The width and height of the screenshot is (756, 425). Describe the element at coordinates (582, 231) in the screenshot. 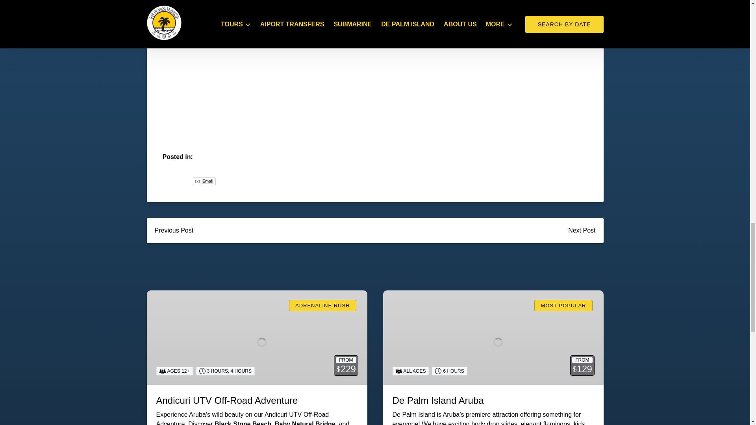

I see `Next Post` at that location.